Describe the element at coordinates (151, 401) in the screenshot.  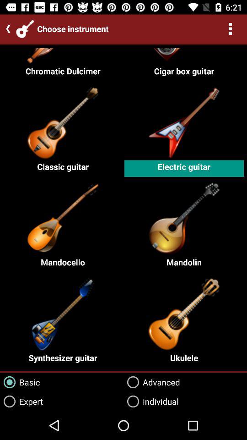
I see `scroll until the individual item` at that location.